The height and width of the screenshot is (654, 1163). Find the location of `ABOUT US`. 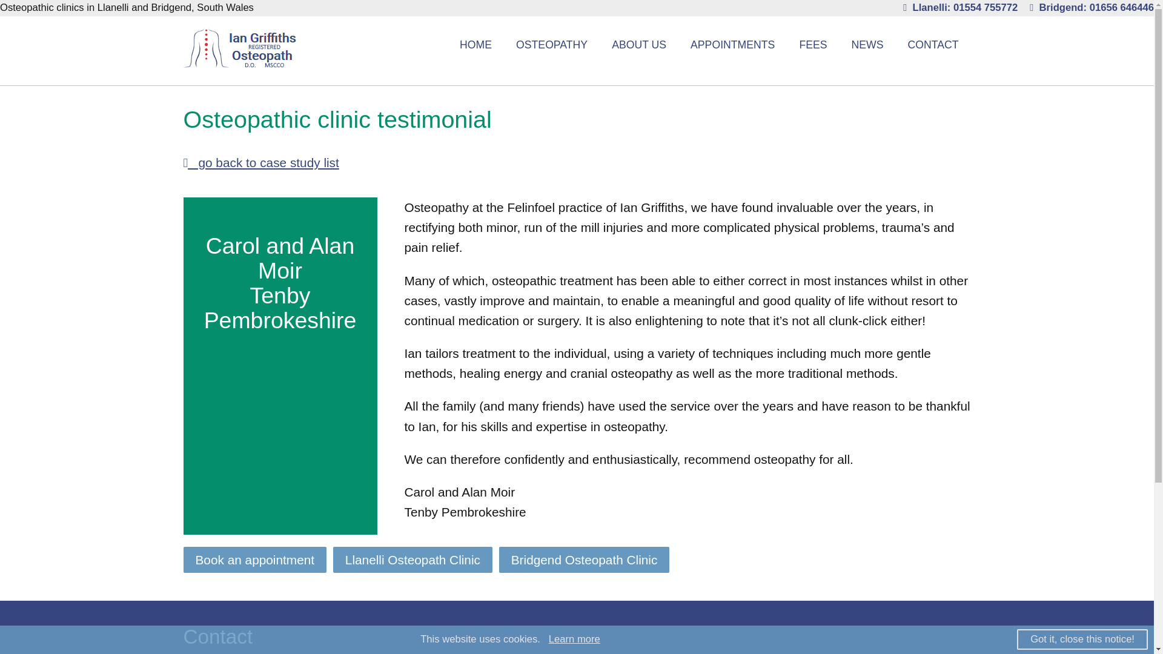

ABOUT US is located at coordinates (638, 45).